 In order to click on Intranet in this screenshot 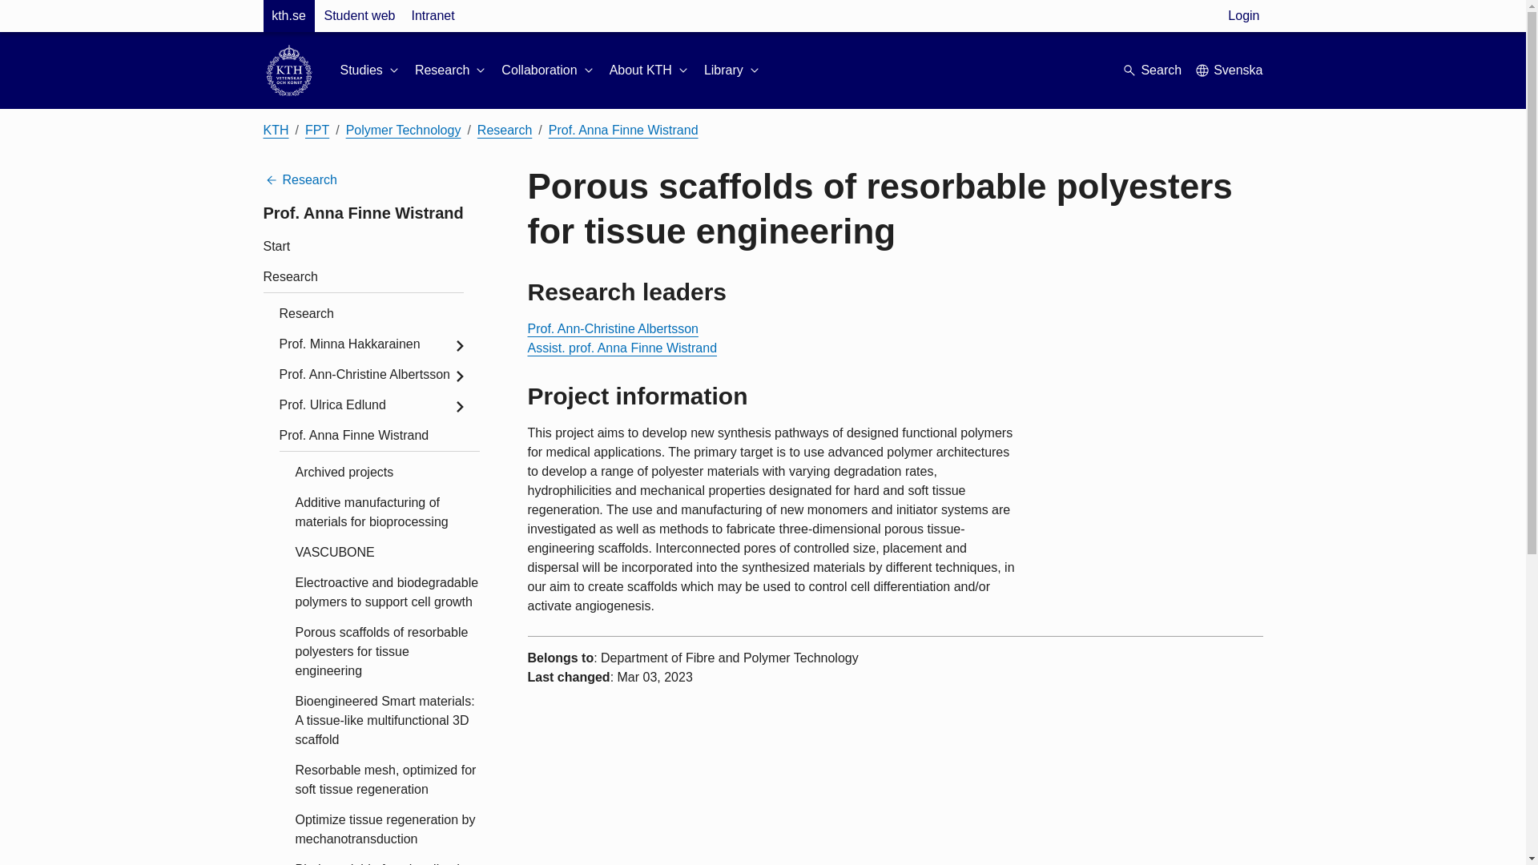, I will do `click(432, 16)`.